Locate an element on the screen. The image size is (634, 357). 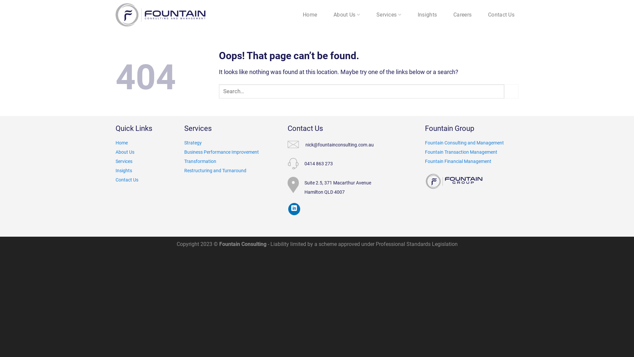
Contact Us is located at coordinates (127, 180).